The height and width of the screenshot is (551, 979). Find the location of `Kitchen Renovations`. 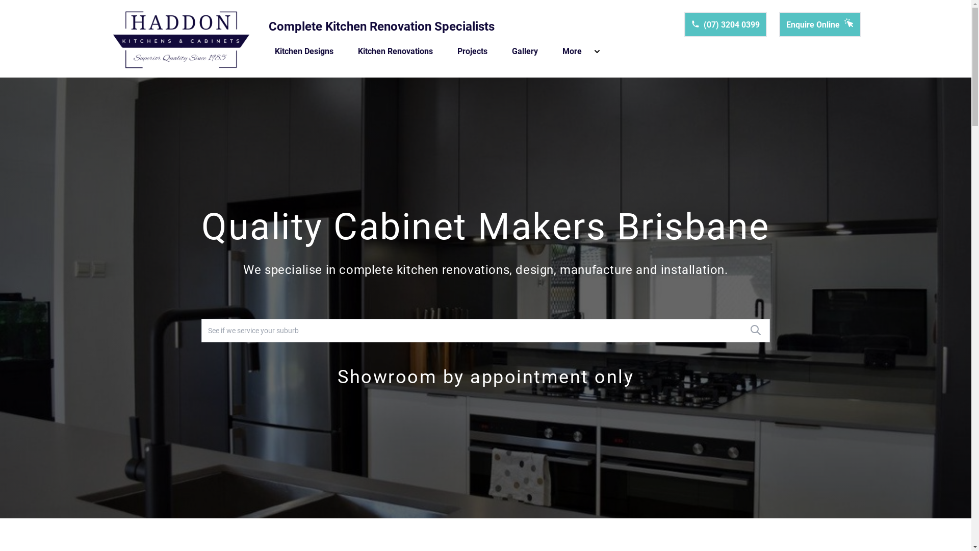

Kitchen Renovations is located at coordinates (396, 52).